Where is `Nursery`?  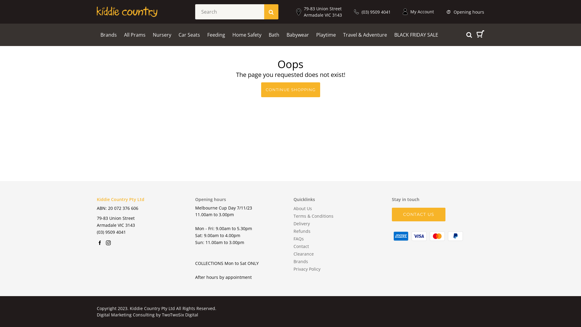
Nursery is located at coordinates (162, 35).